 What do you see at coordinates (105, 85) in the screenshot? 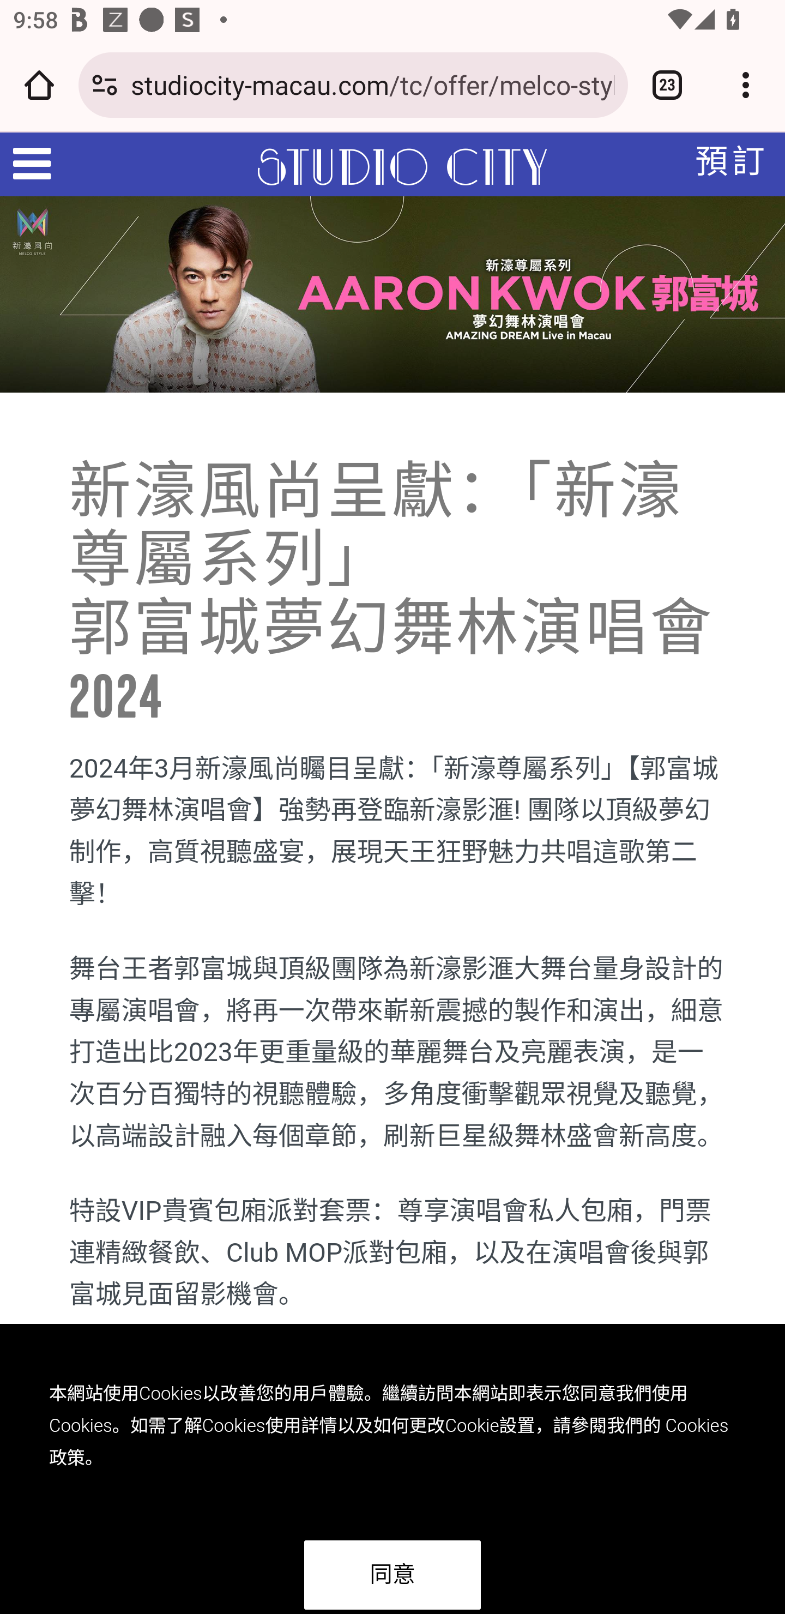
I see `Connection is secure` at bounding box center [105, 85].